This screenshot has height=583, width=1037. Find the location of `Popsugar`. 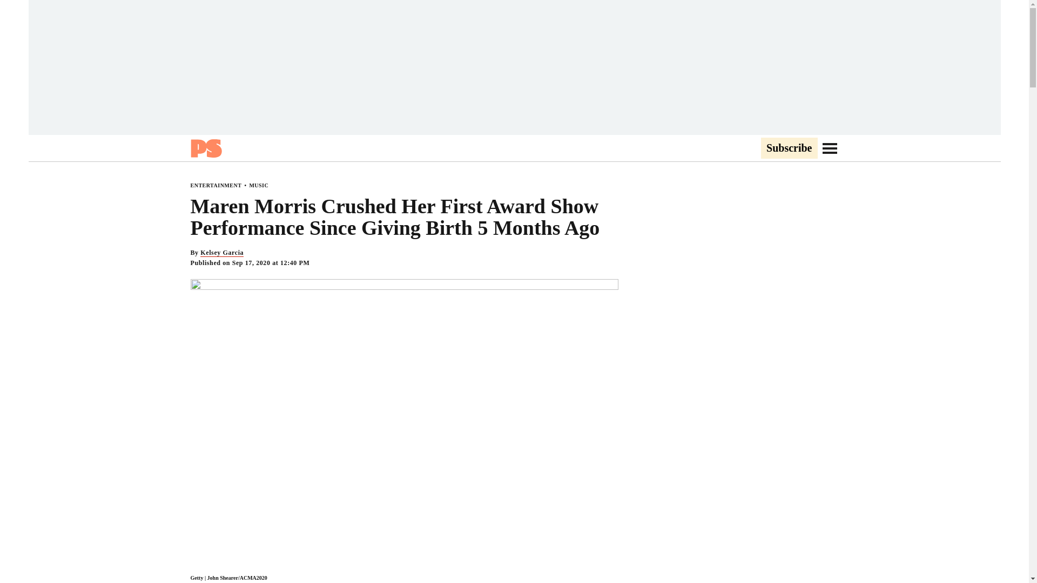

Popsugar is located at coordinates (205, 148).